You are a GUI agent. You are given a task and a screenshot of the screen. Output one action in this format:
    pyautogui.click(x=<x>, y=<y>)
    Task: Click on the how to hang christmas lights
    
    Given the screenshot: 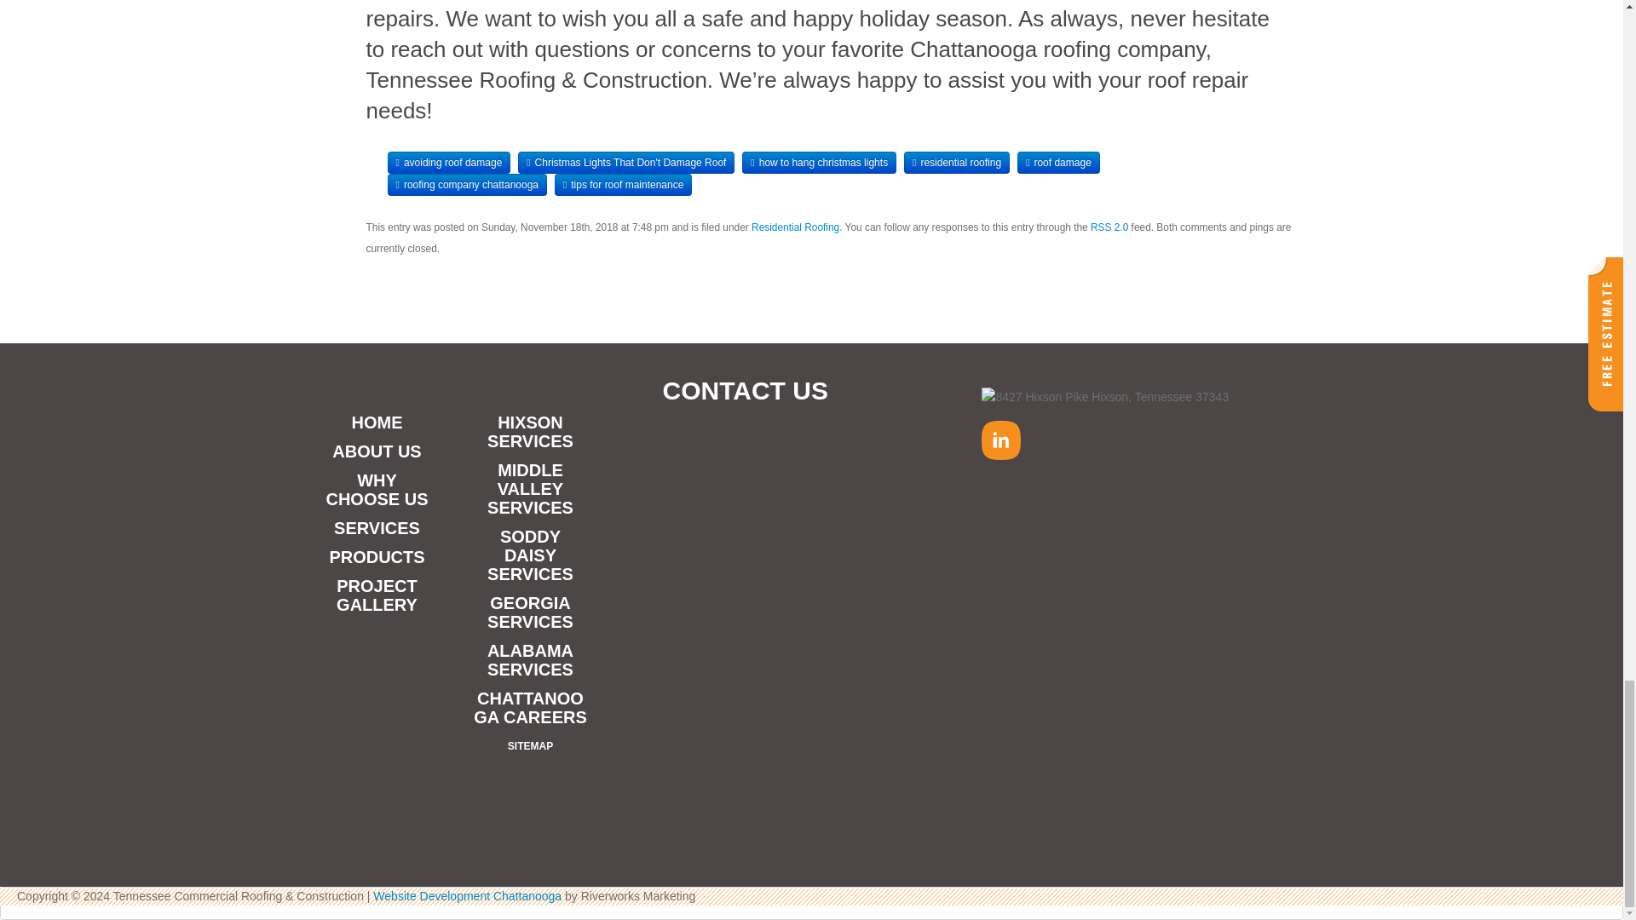 What is the action you would take?
    pyautogui.click(x=820, y=163)
    